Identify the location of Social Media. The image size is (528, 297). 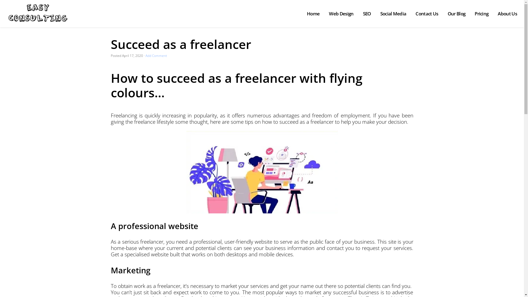
(393, 14).